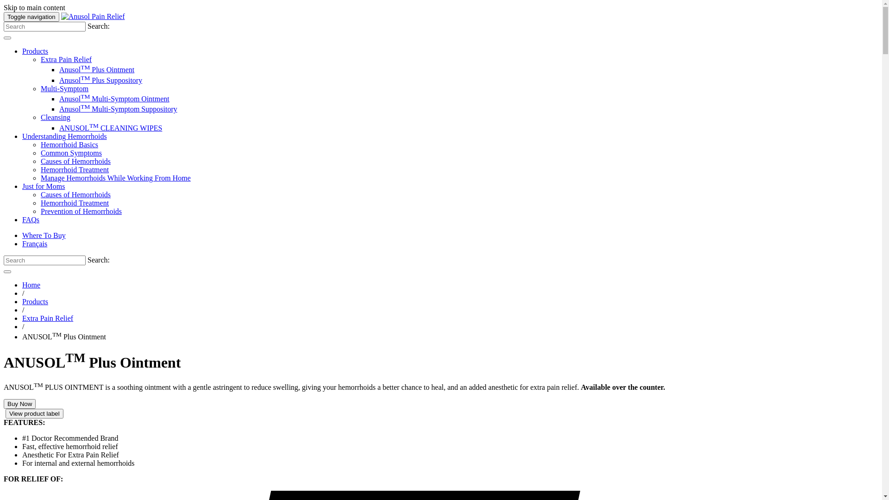 This screenshot has height=500, width=889. I want to click on View product label, so click(34, 413).